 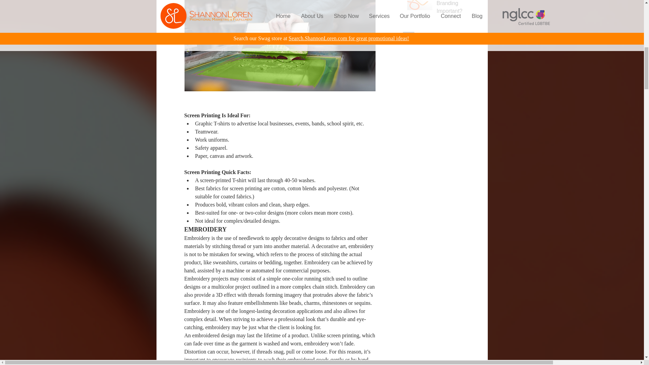 What do you see at coordinates (455, 9) in the screenshot?
I see `Why is Branding Important?` at bounding box center [455, 9].